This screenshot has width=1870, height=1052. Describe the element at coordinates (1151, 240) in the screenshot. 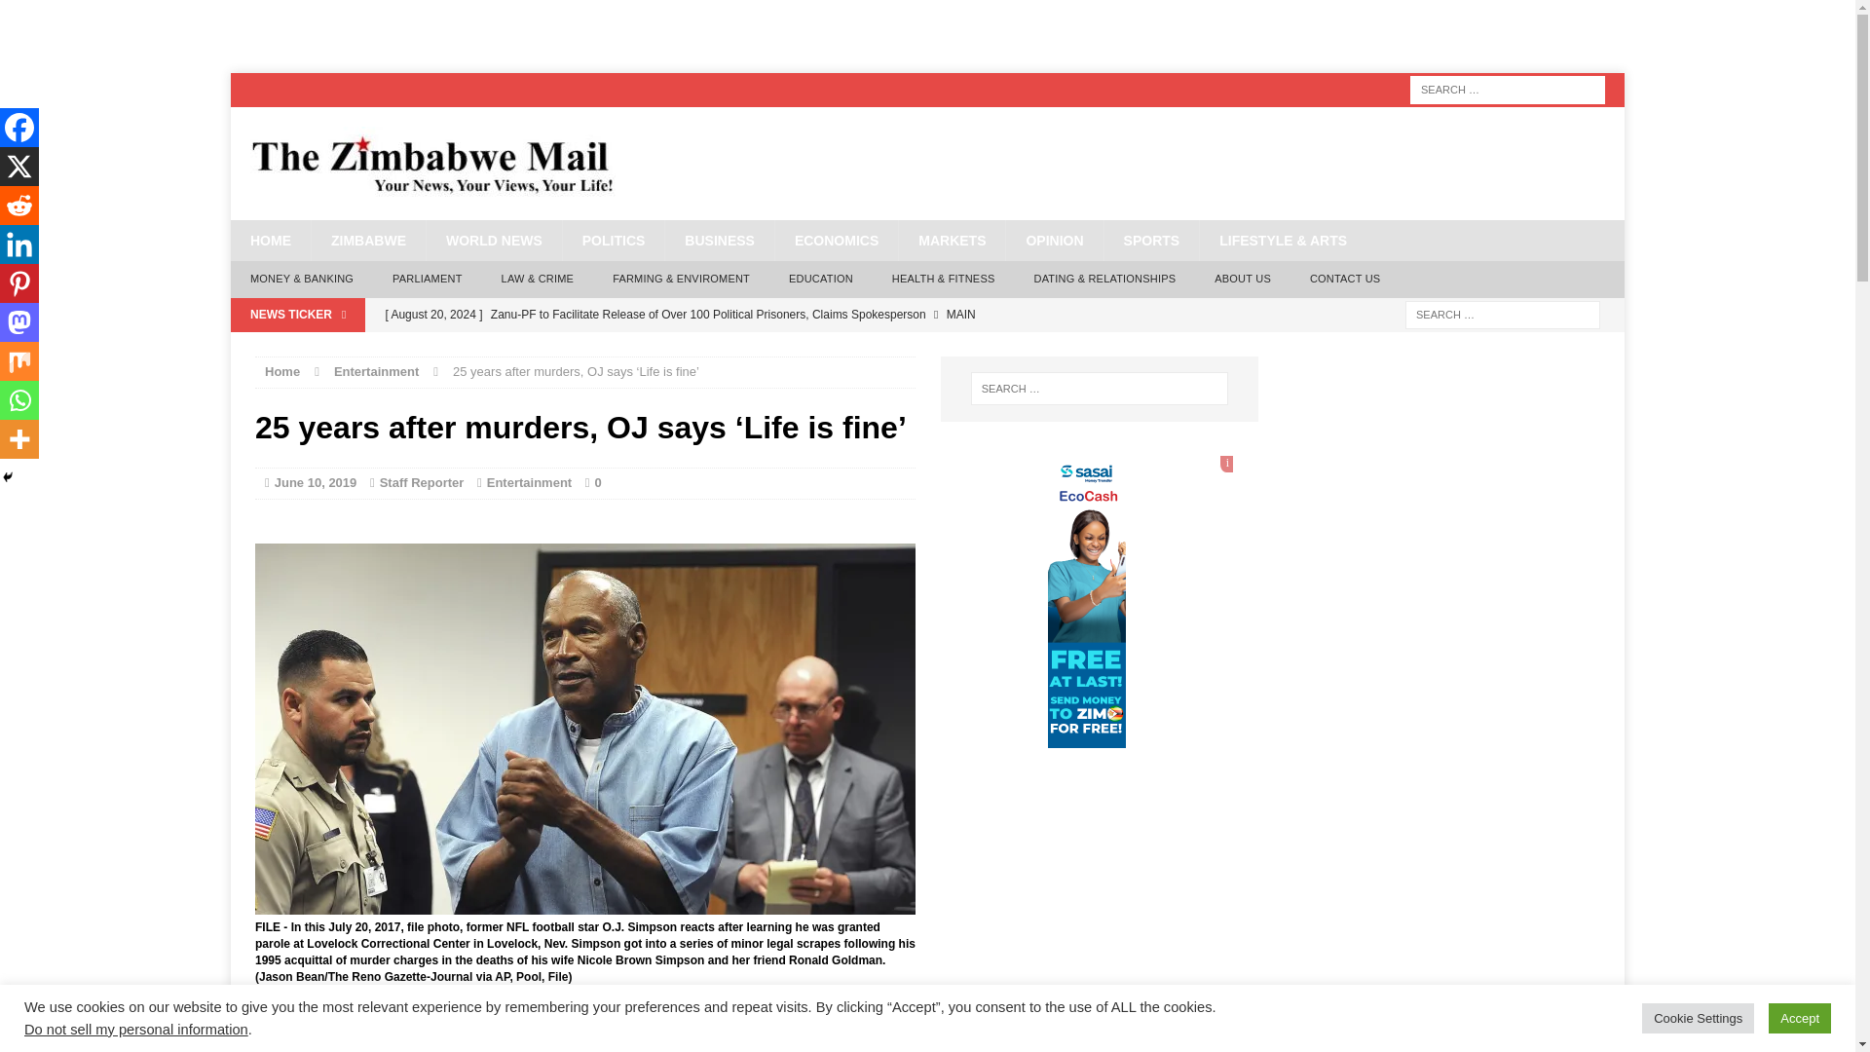

I see `SPORTS` at that location.